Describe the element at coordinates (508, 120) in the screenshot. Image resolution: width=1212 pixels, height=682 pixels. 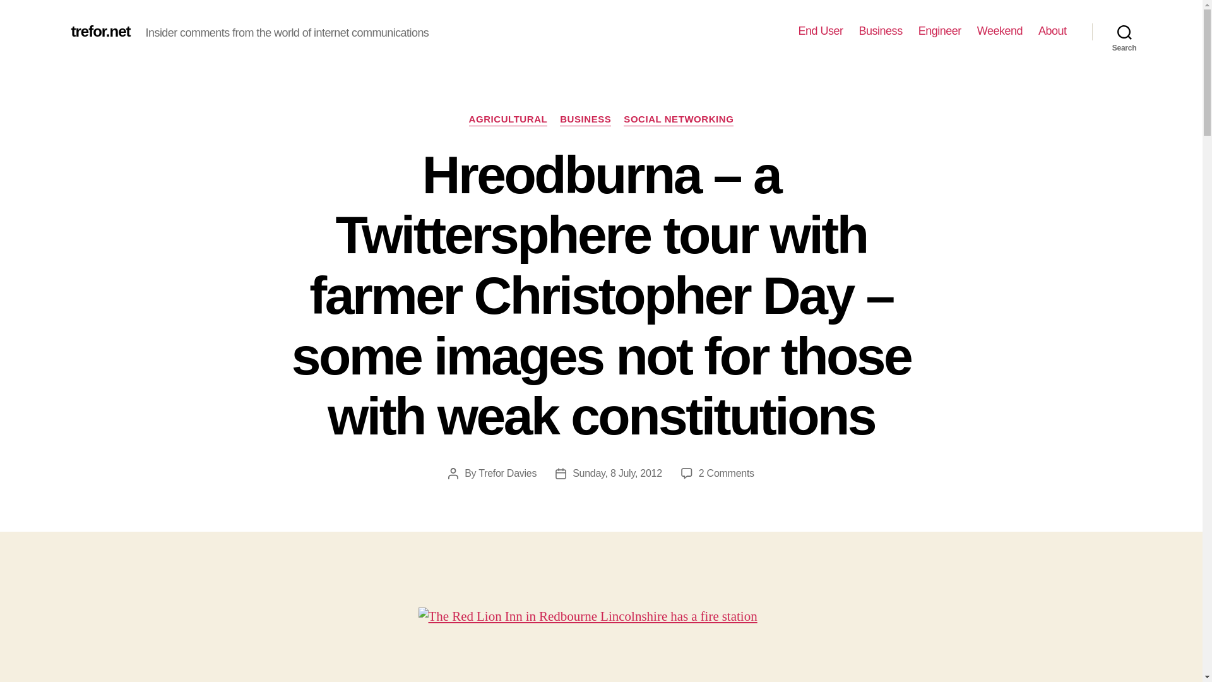
I see `AGRICULTURAL` at that location.